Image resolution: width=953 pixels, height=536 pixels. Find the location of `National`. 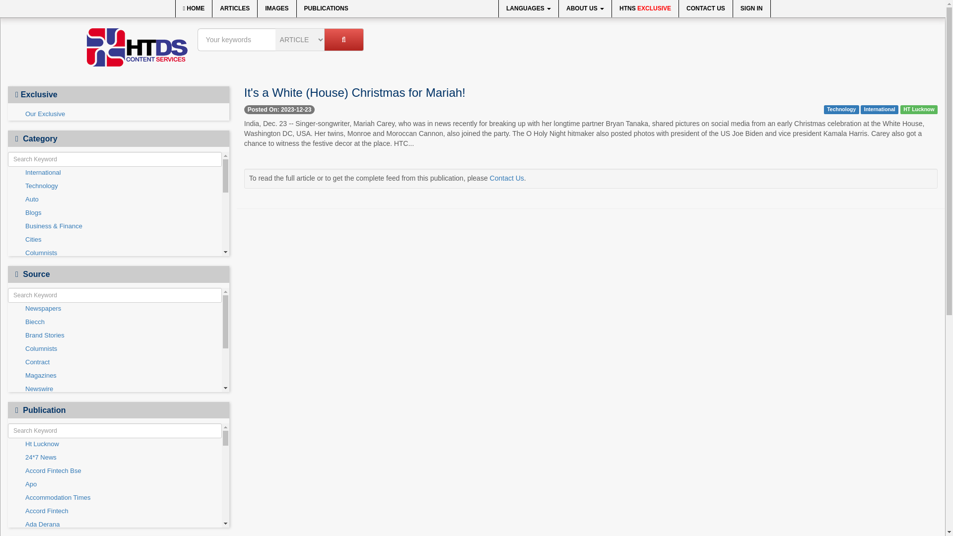

National is located at coordinates (115, 334).